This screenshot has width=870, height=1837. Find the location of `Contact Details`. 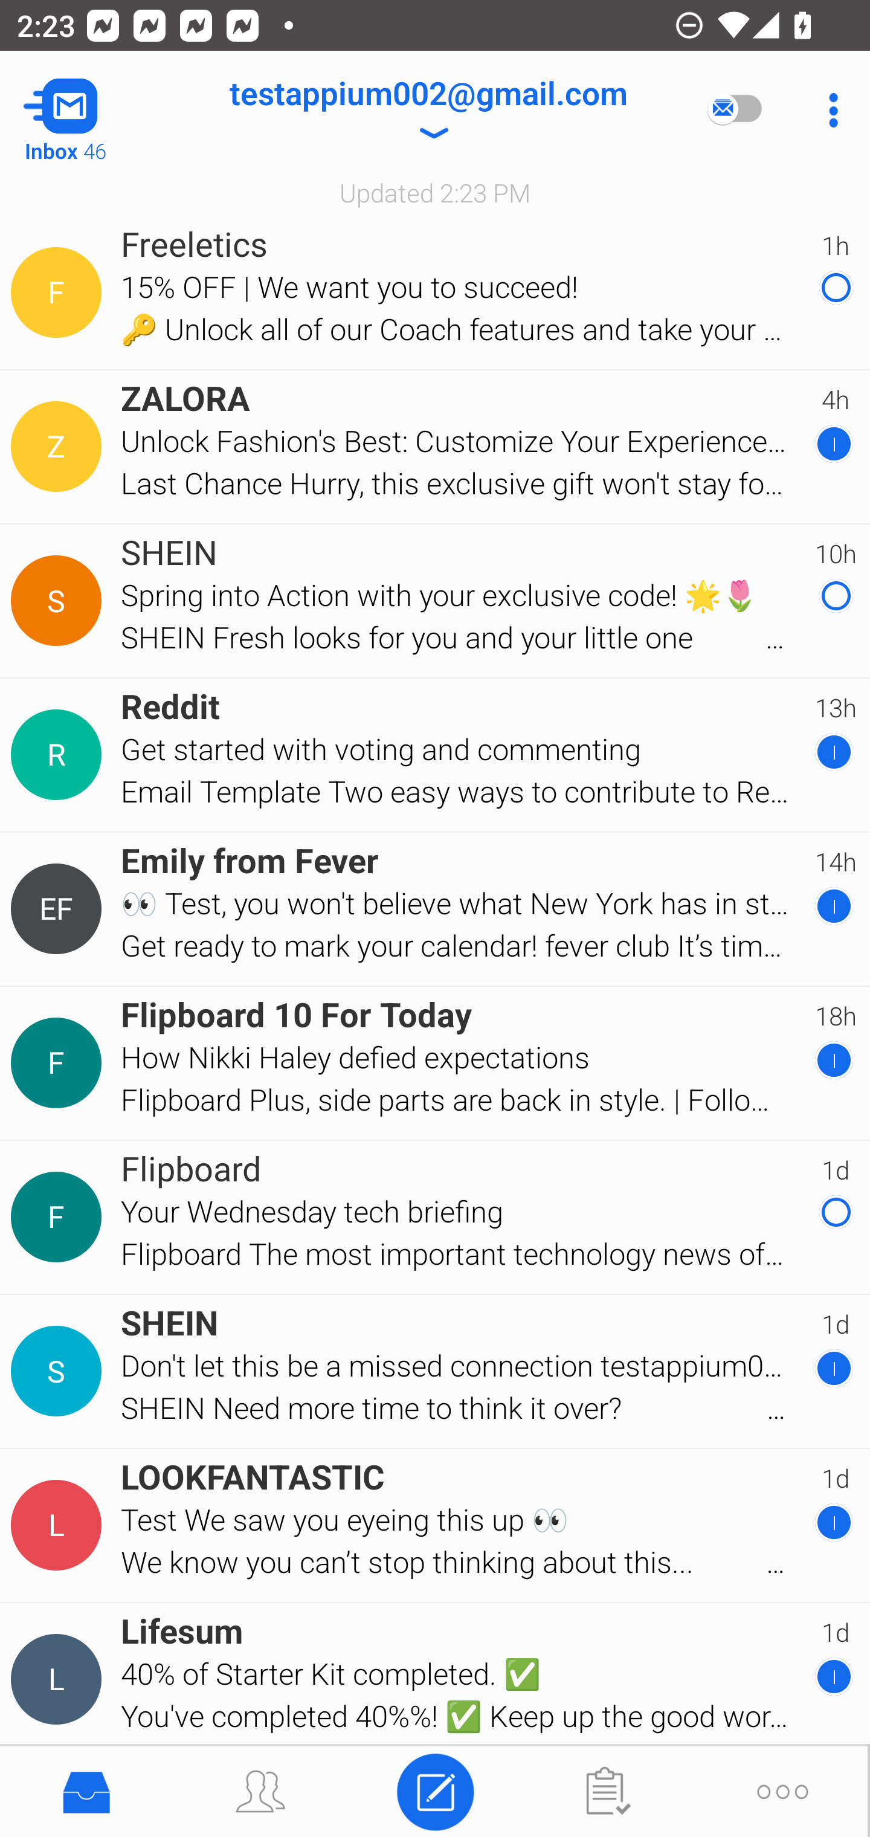

Contact Details is located at coordinates (59, 1217).